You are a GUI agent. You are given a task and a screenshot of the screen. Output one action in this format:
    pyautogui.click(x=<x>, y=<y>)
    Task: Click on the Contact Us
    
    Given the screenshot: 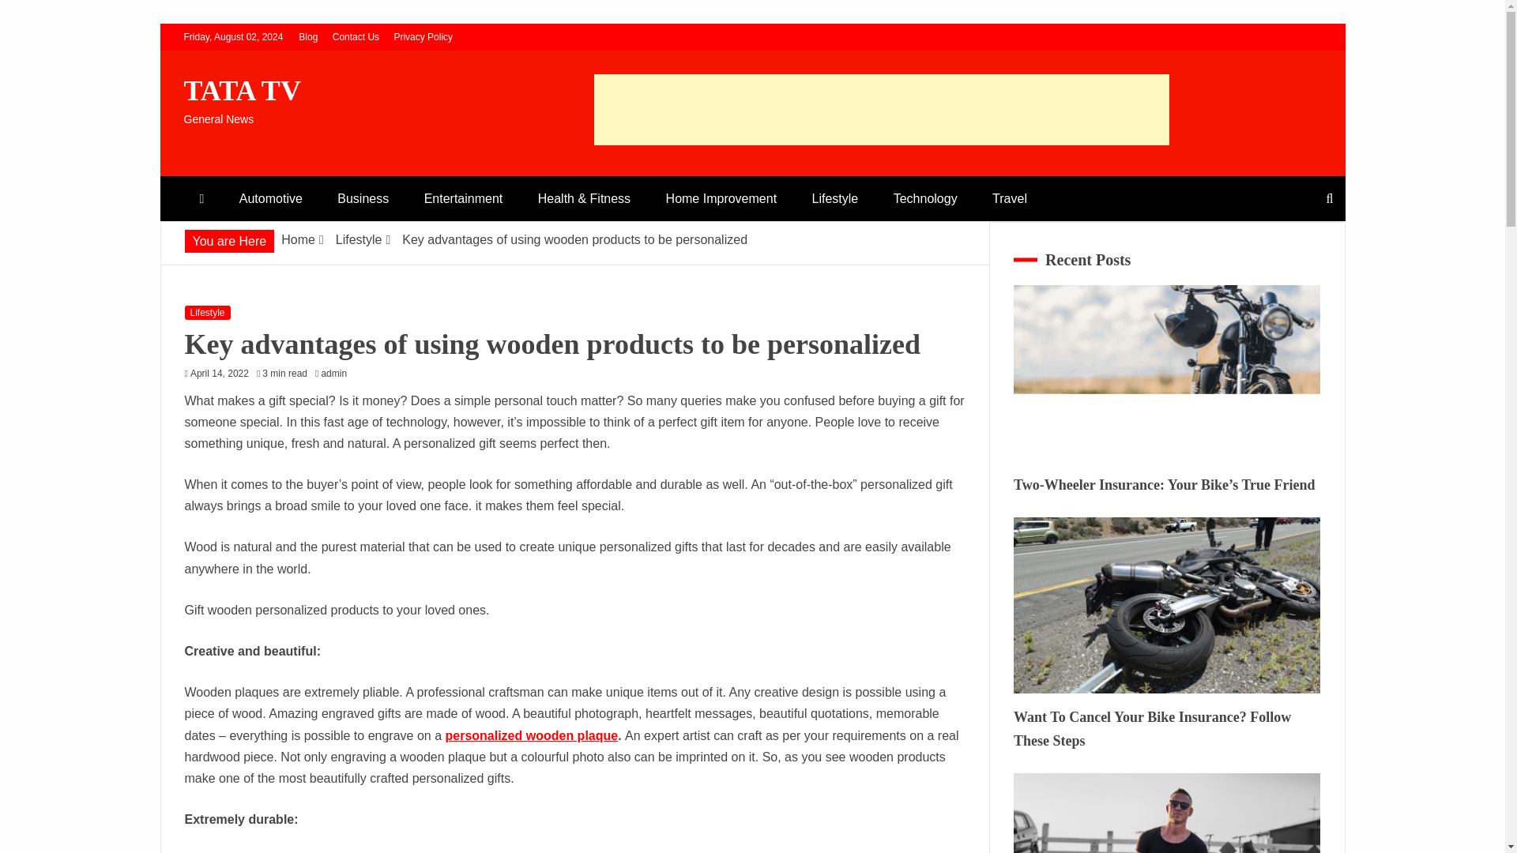 What is the action you would take?
    pyautogui.click(x=356, y=36)
    